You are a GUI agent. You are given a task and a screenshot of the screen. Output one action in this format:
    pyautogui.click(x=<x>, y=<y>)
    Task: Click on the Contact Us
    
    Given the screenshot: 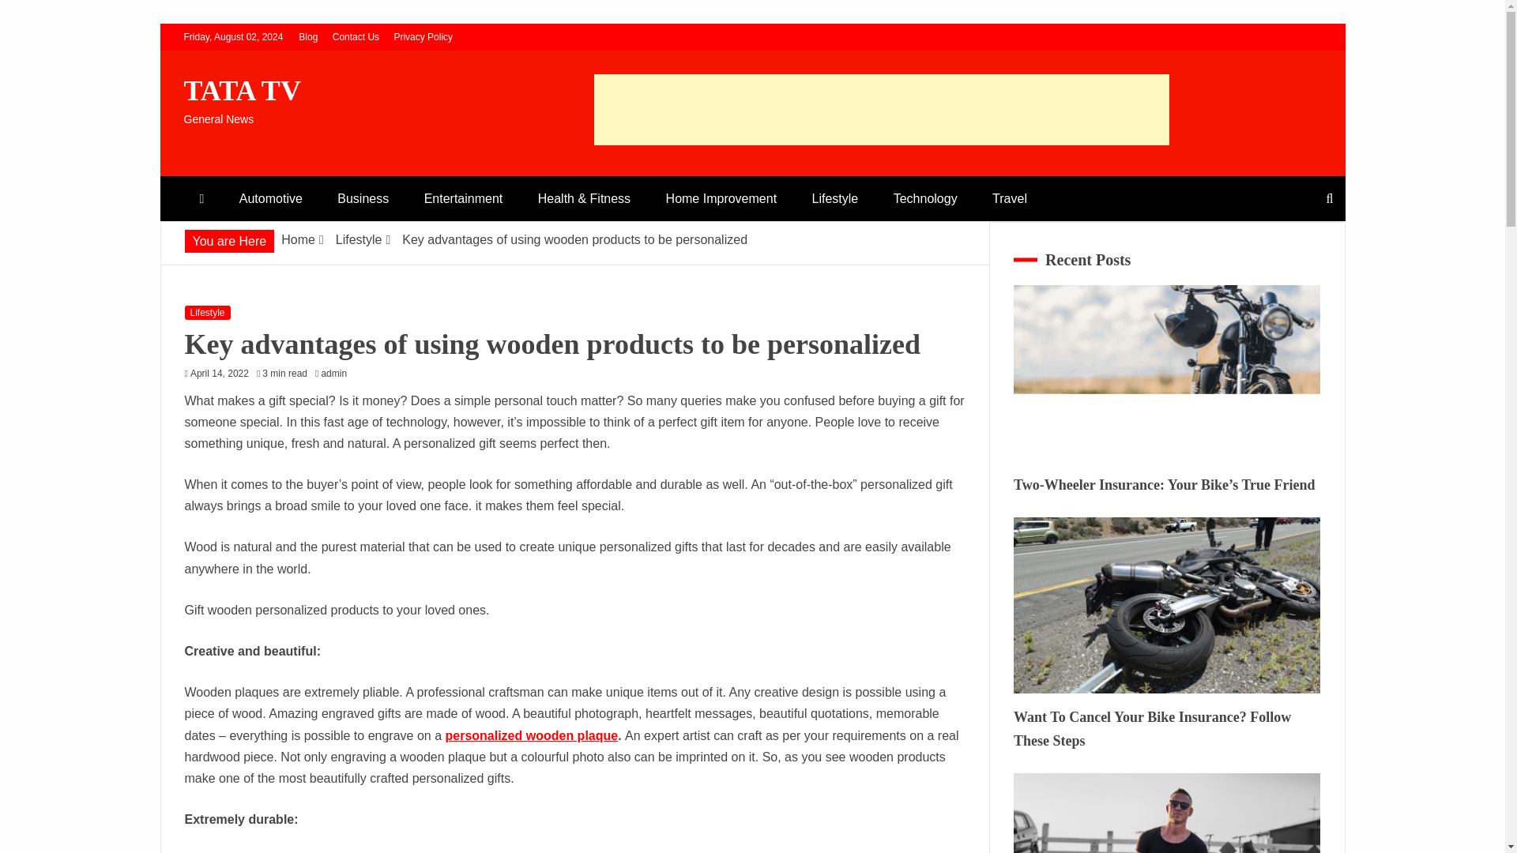 What is the action you would take?
    pyautogui.click(x=356, y=36)
    